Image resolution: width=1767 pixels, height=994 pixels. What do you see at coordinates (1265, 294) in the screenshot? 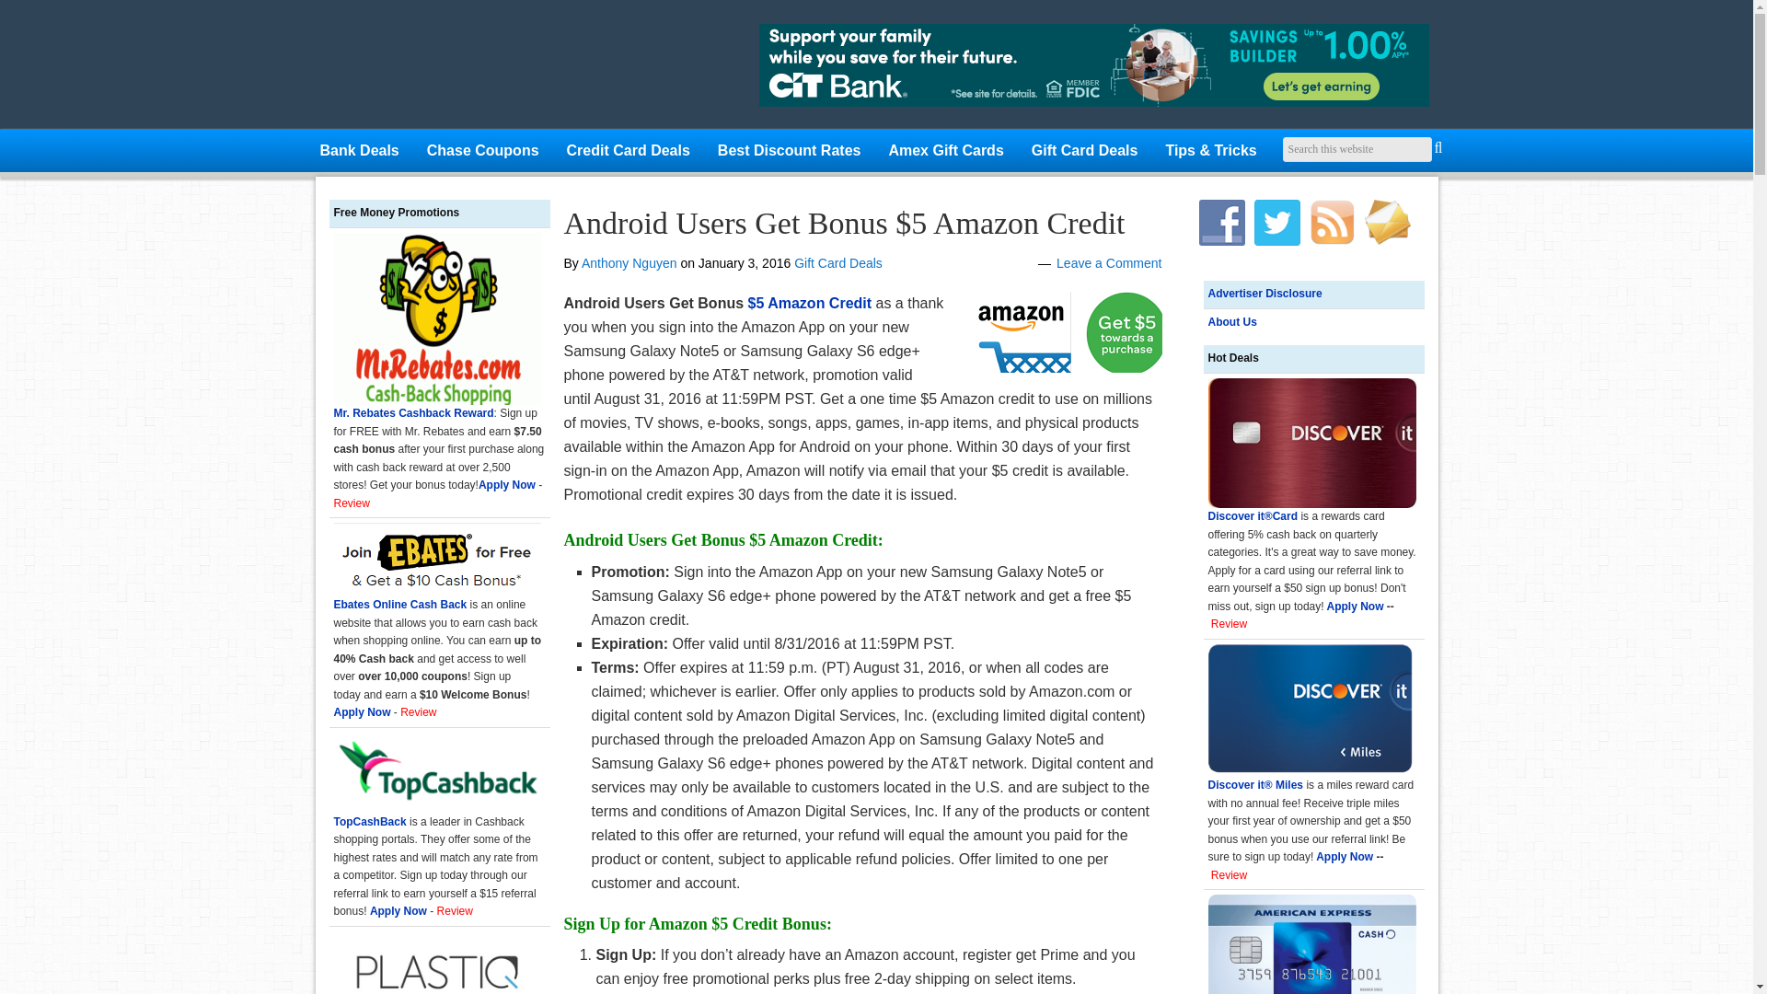
I see `Advertiser Disclosure` at bounding box center [1265, 294].